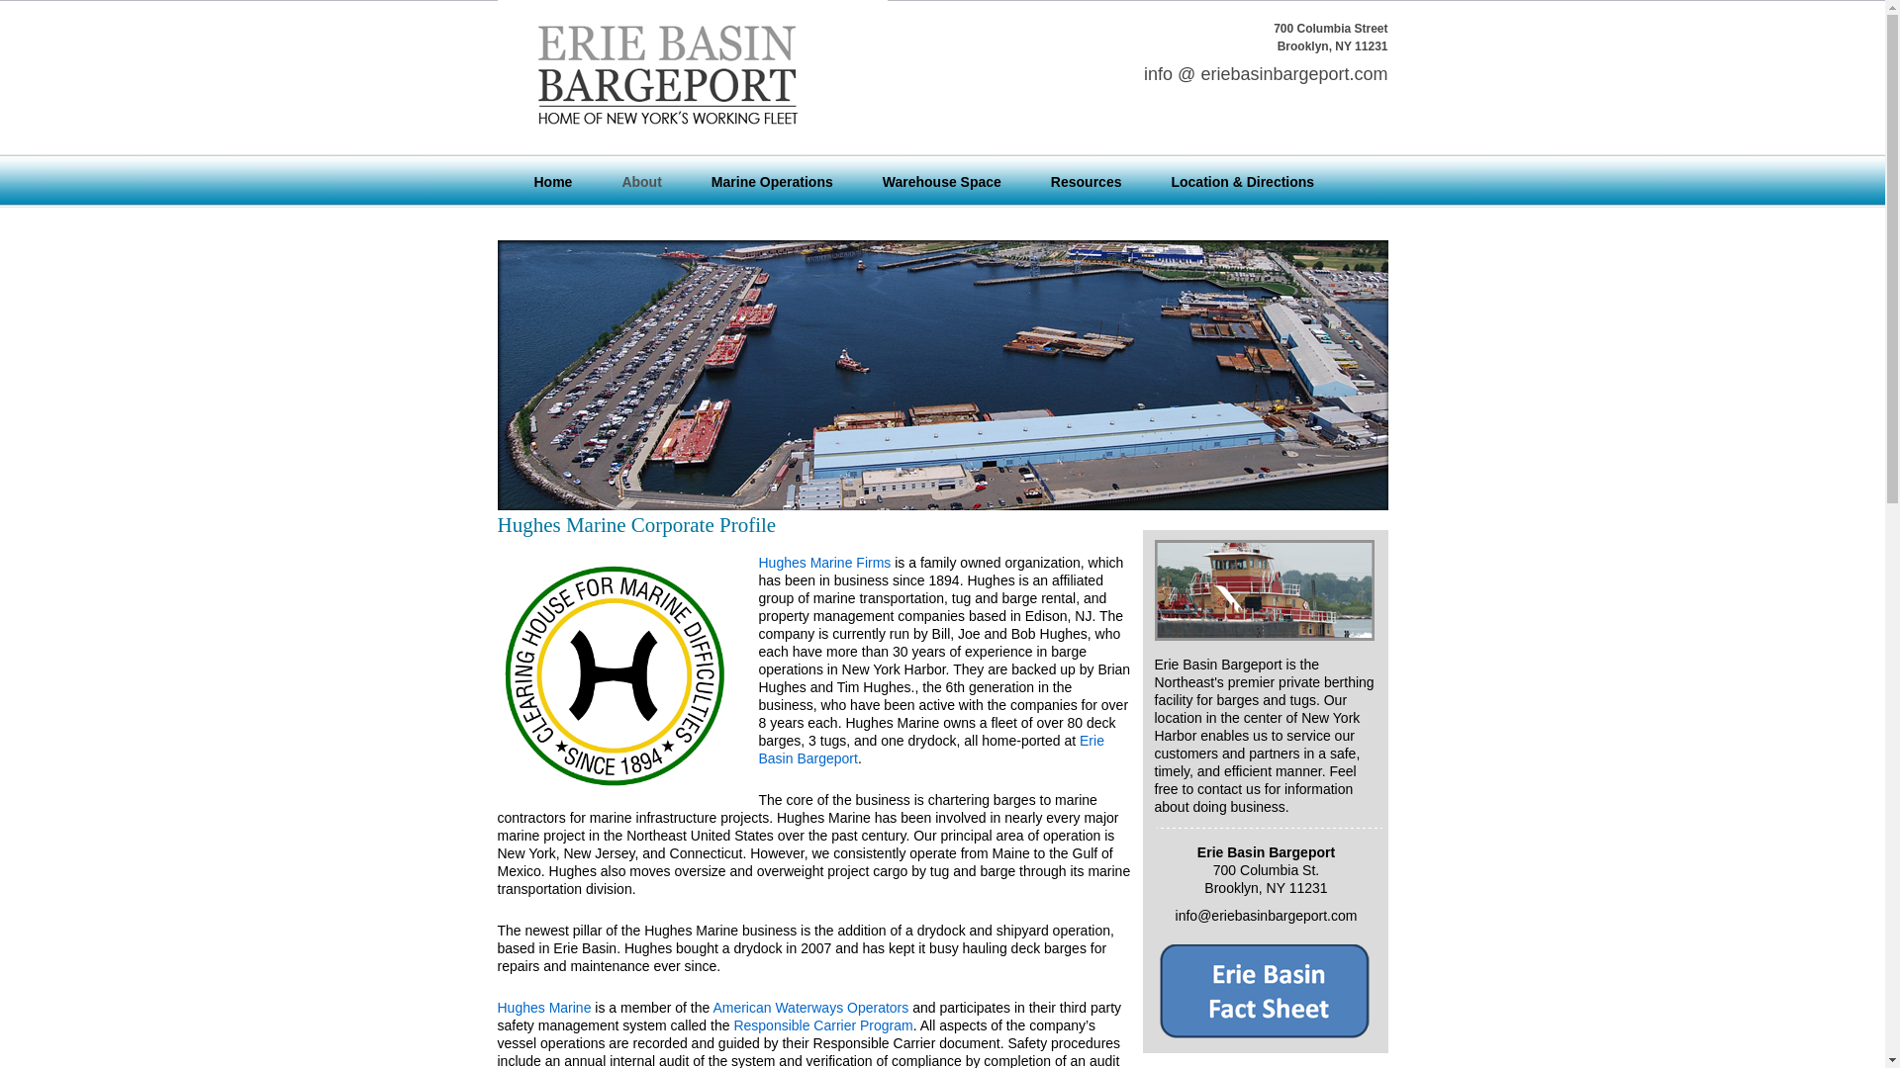 This screenshot has height=1068, width=1900. Describe the element at coordinates (641, 182) in the screenshot. I see `About` at that location.